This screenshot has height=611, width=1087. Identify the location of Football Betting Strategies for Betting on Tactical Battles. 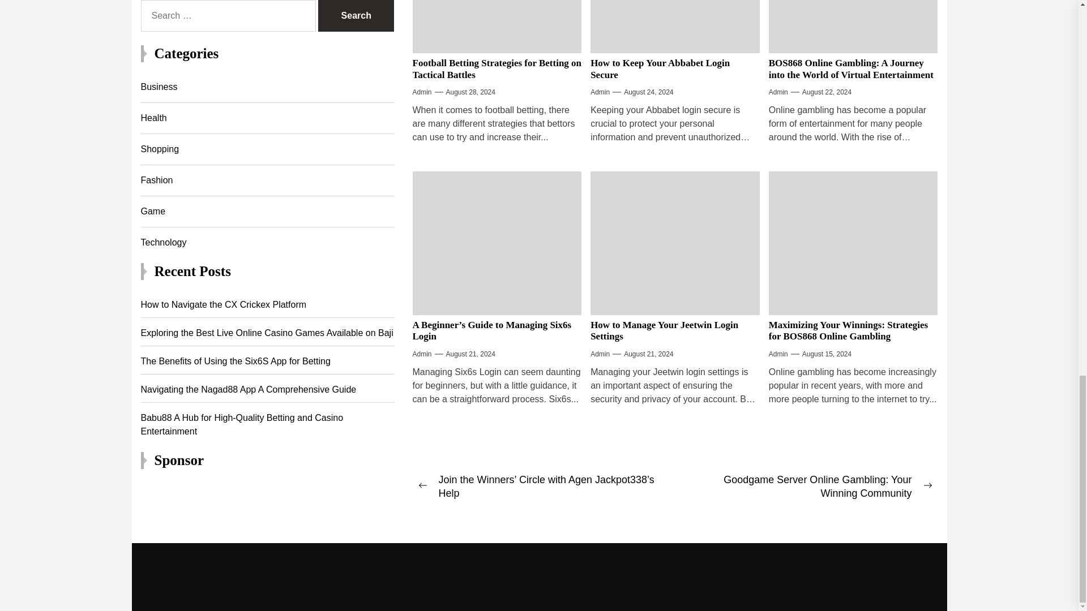
(497, 68).